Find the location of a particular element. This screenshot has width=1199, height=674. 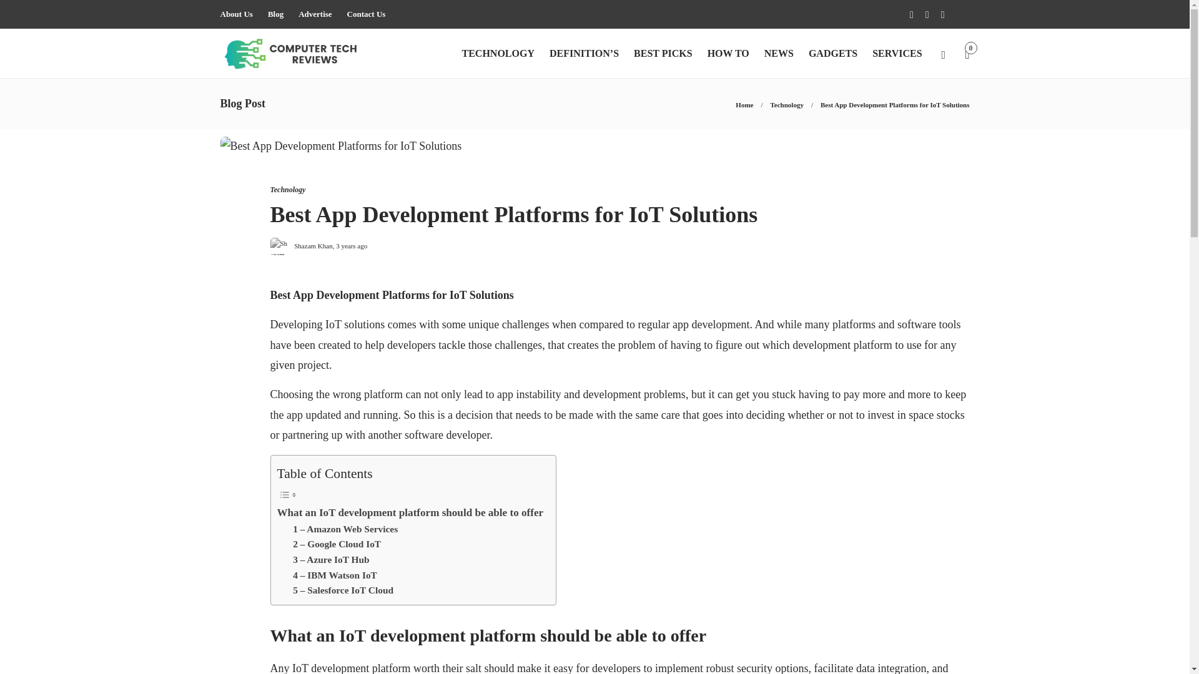

Shazam Khan is located at coordinates (312, 245).